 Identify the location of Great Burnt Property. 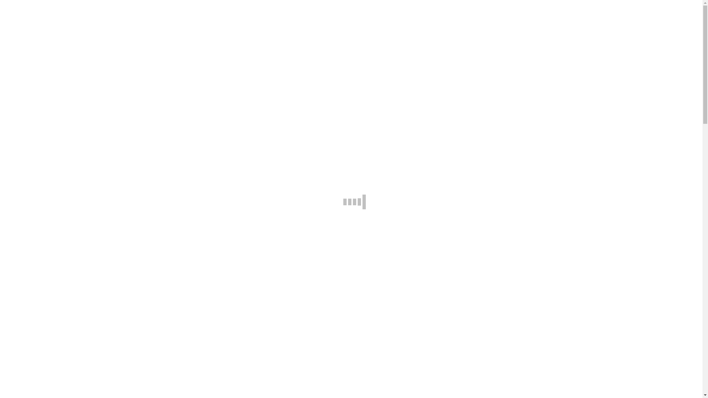
(72, 344).